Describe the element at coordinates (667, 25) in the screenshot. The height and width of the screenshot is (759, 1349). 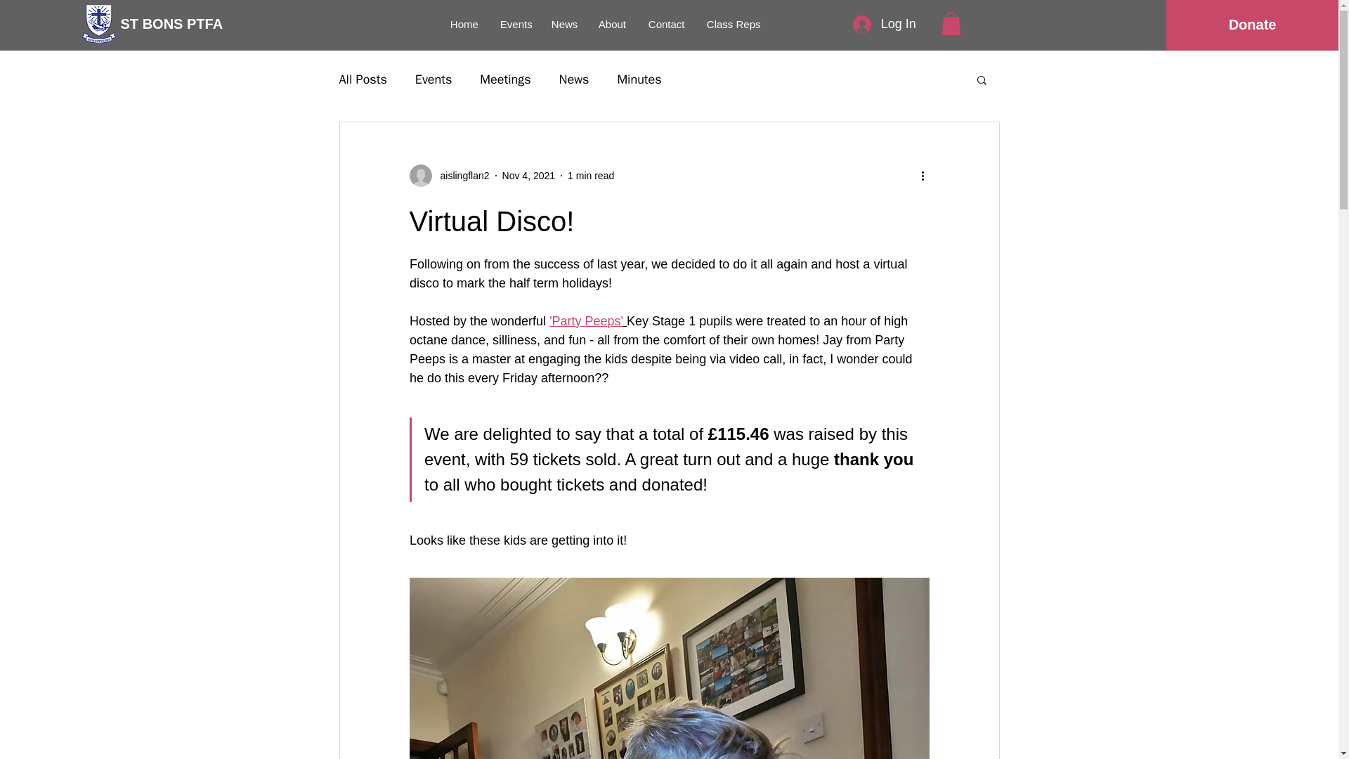
I see `Contact` at that location.